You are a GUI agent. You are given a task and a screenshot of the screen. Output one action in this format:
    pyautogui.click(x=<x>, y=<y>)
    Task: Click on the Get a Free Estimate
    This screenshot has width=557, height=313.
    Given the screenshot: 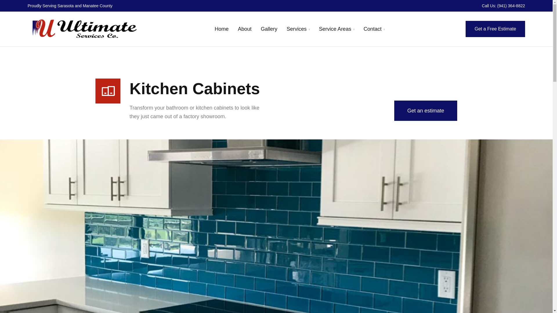 What is the action you would take?
    pyautogui.click(x=495, y=29)
    